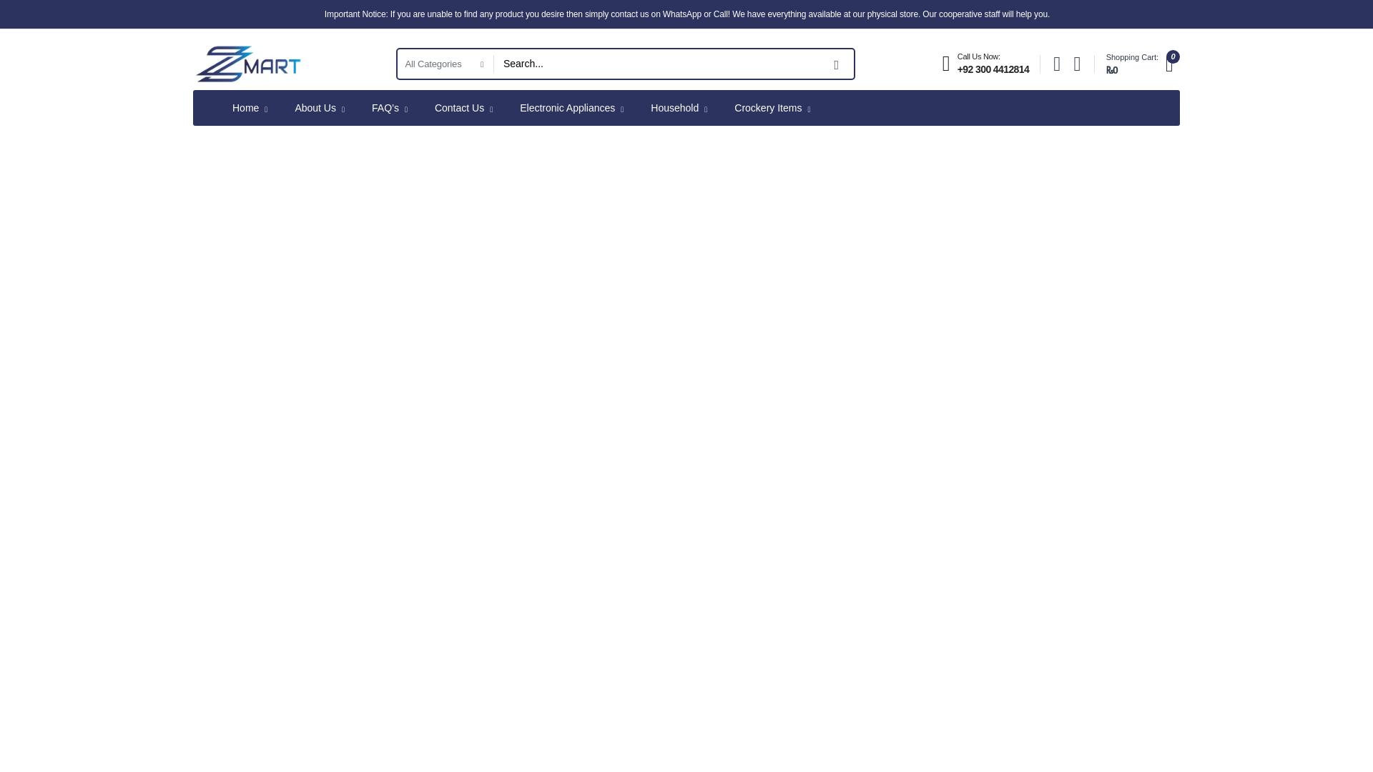 The image size is (1373, 772). What do you see at coordinates (772, 107) in the screenshot?
I see `Crockery Items` at bounding box center [772, 107].